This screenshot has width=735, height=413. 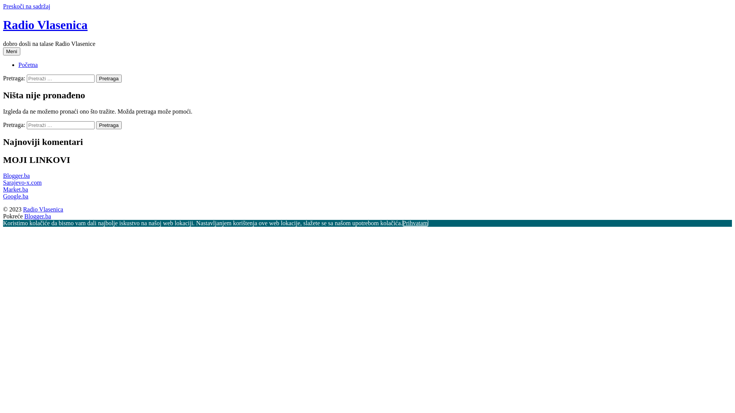 I want to click on Google.ba, so click(x=16, y=197).